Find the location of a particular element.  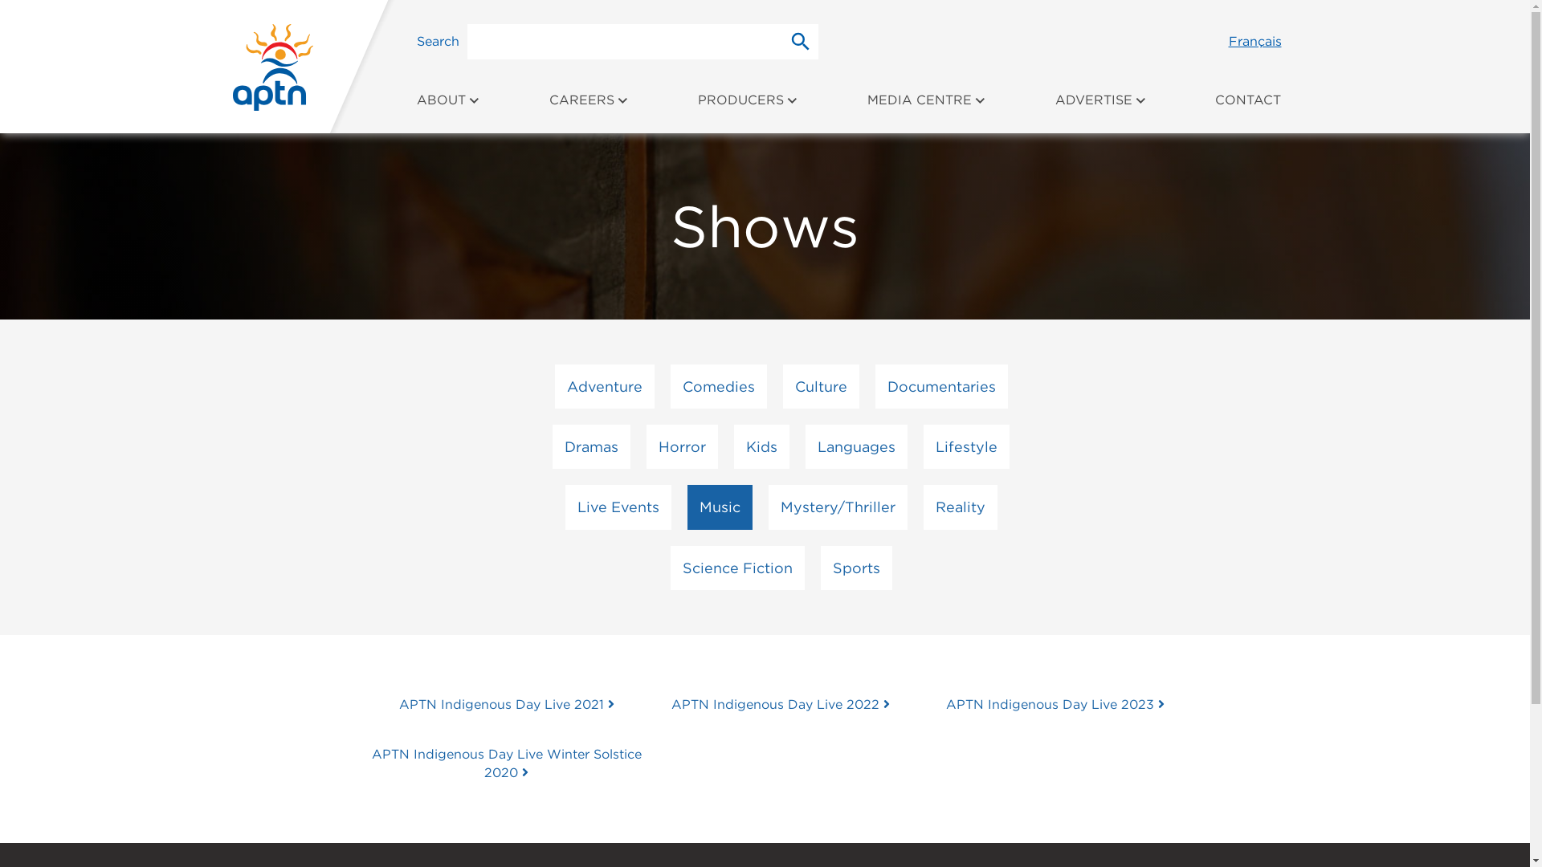

Science Fiction is located at coordinates (737, 568).